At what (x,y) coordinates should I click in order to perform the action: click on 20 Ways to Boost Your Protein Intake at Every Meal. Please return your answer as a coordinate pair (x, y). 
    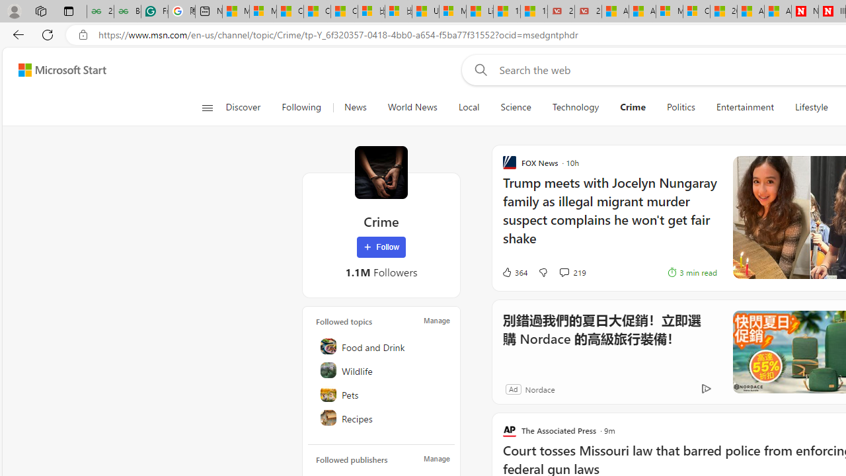
    Looking at the image, I should click on (723, 12).